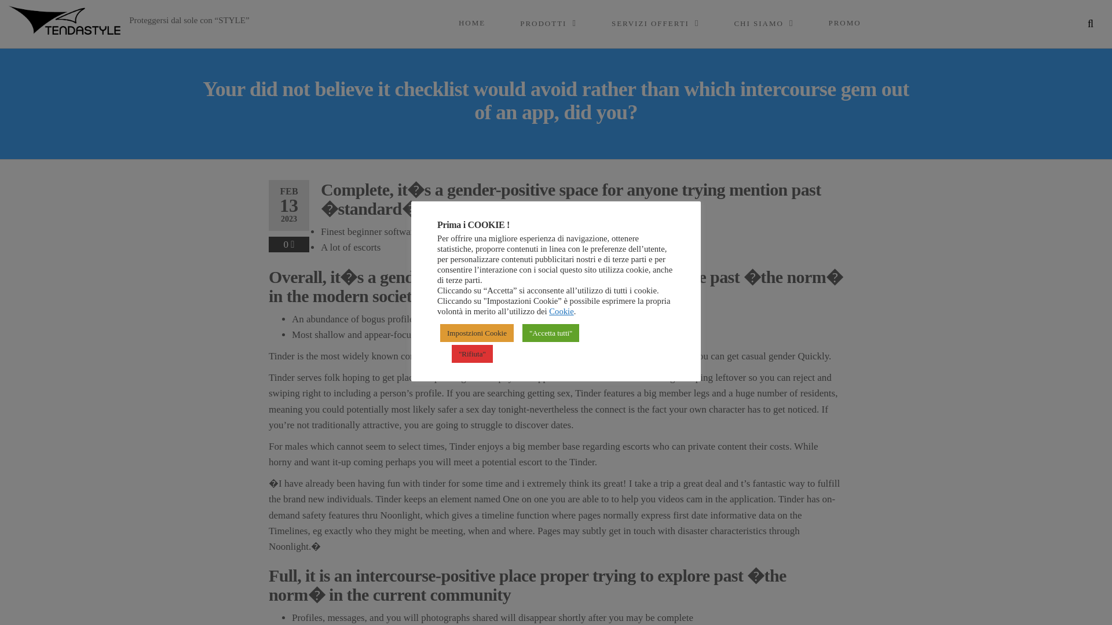 The height and width of the screenshot is (625, 1112). What do you see at coordinates (548, 23) in the screenshot?
I see `Prodotti` at bounding box center [548, 23].